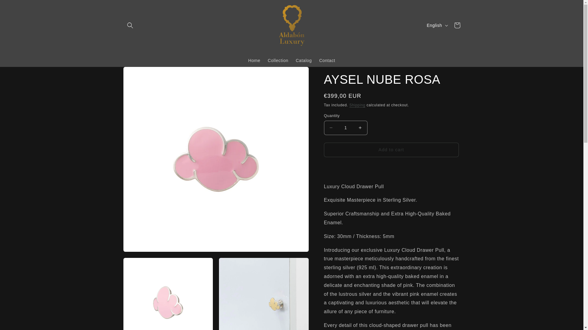 This screenshot has height=330, width=588. What do you see at coordinates (331, 128) in the screenshot?
I see `Decrease quantity for AYSEL NUBE ROSA` at bounding box center [331, 128].